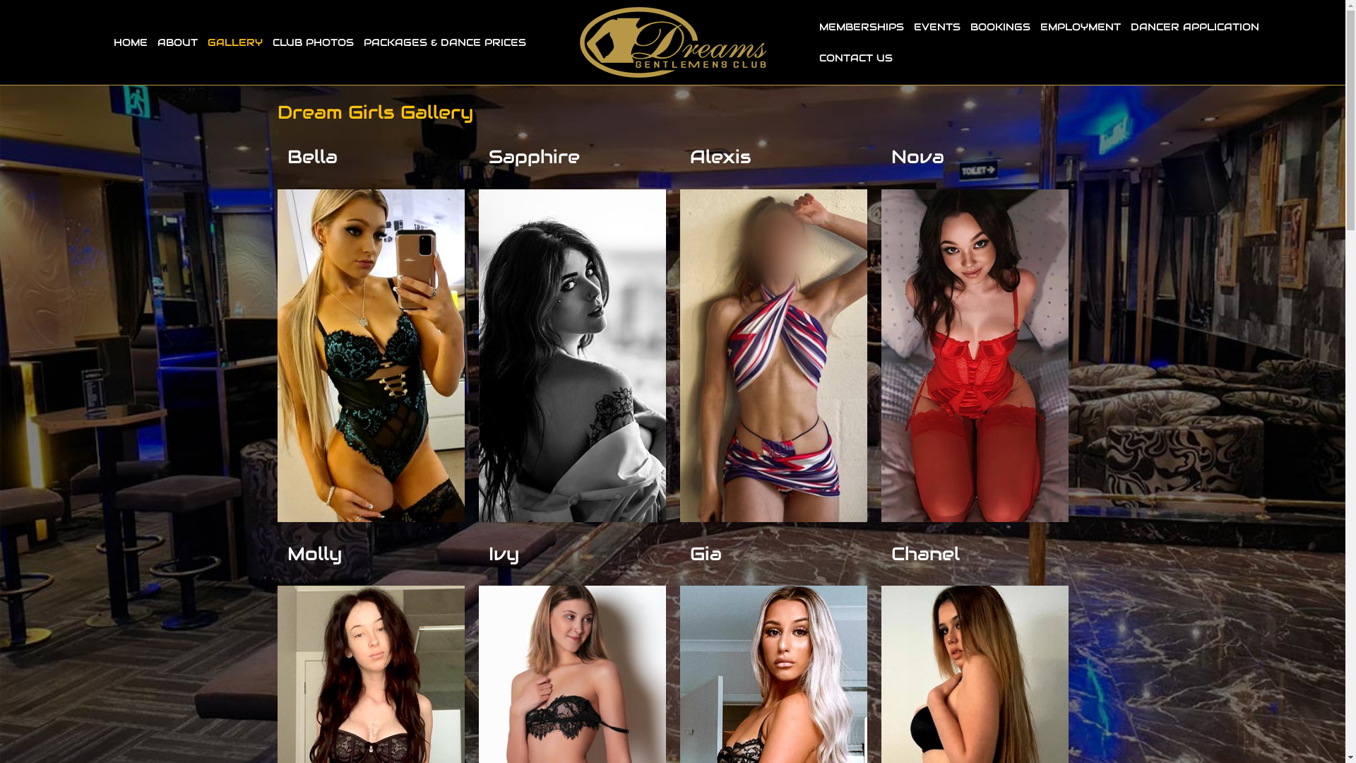 The height and width of the screenshot is (763, 1356). Describe the element at coordinates (1081, 27) in the screenshot. I see `EMPLOYMENT` at that location.